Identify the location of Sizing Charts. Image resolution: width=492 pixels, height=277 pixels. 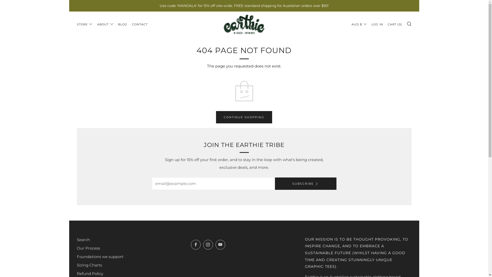
(89, 265).